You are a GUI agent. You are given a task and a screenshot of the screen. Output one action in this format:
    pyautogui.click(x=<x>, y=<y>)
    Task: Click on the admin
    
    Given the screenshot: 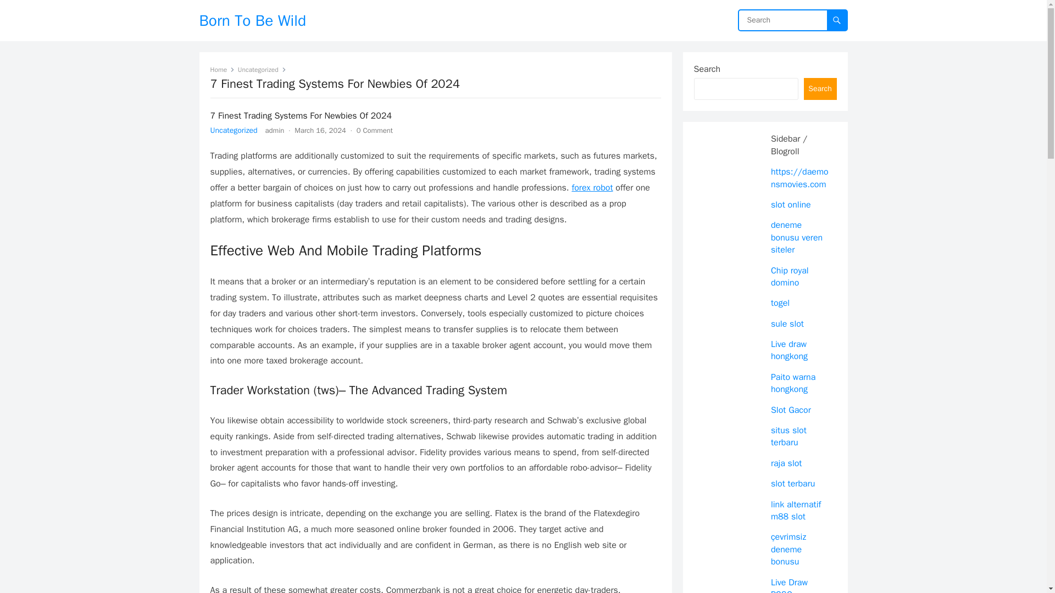 What is the action you would take?
    pyautogui.click(x=275, y=130)
    